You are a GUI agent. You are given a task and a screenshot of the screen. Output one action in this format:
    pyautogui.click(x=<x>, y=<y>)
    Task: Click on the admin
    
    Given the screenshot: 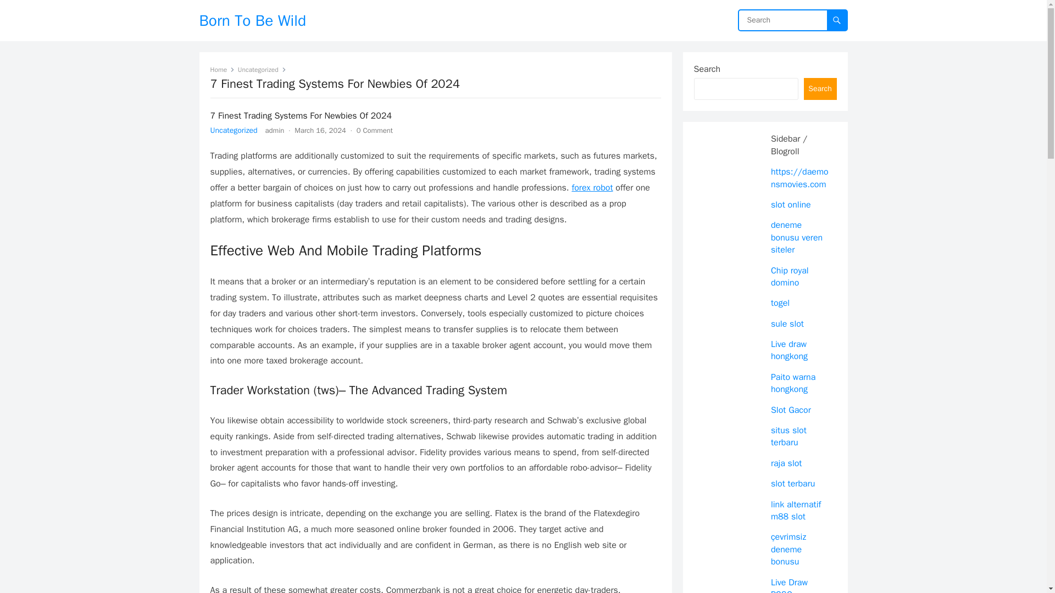 What is the action you would take?
    pyautogui.click(x=275, y=130)
    